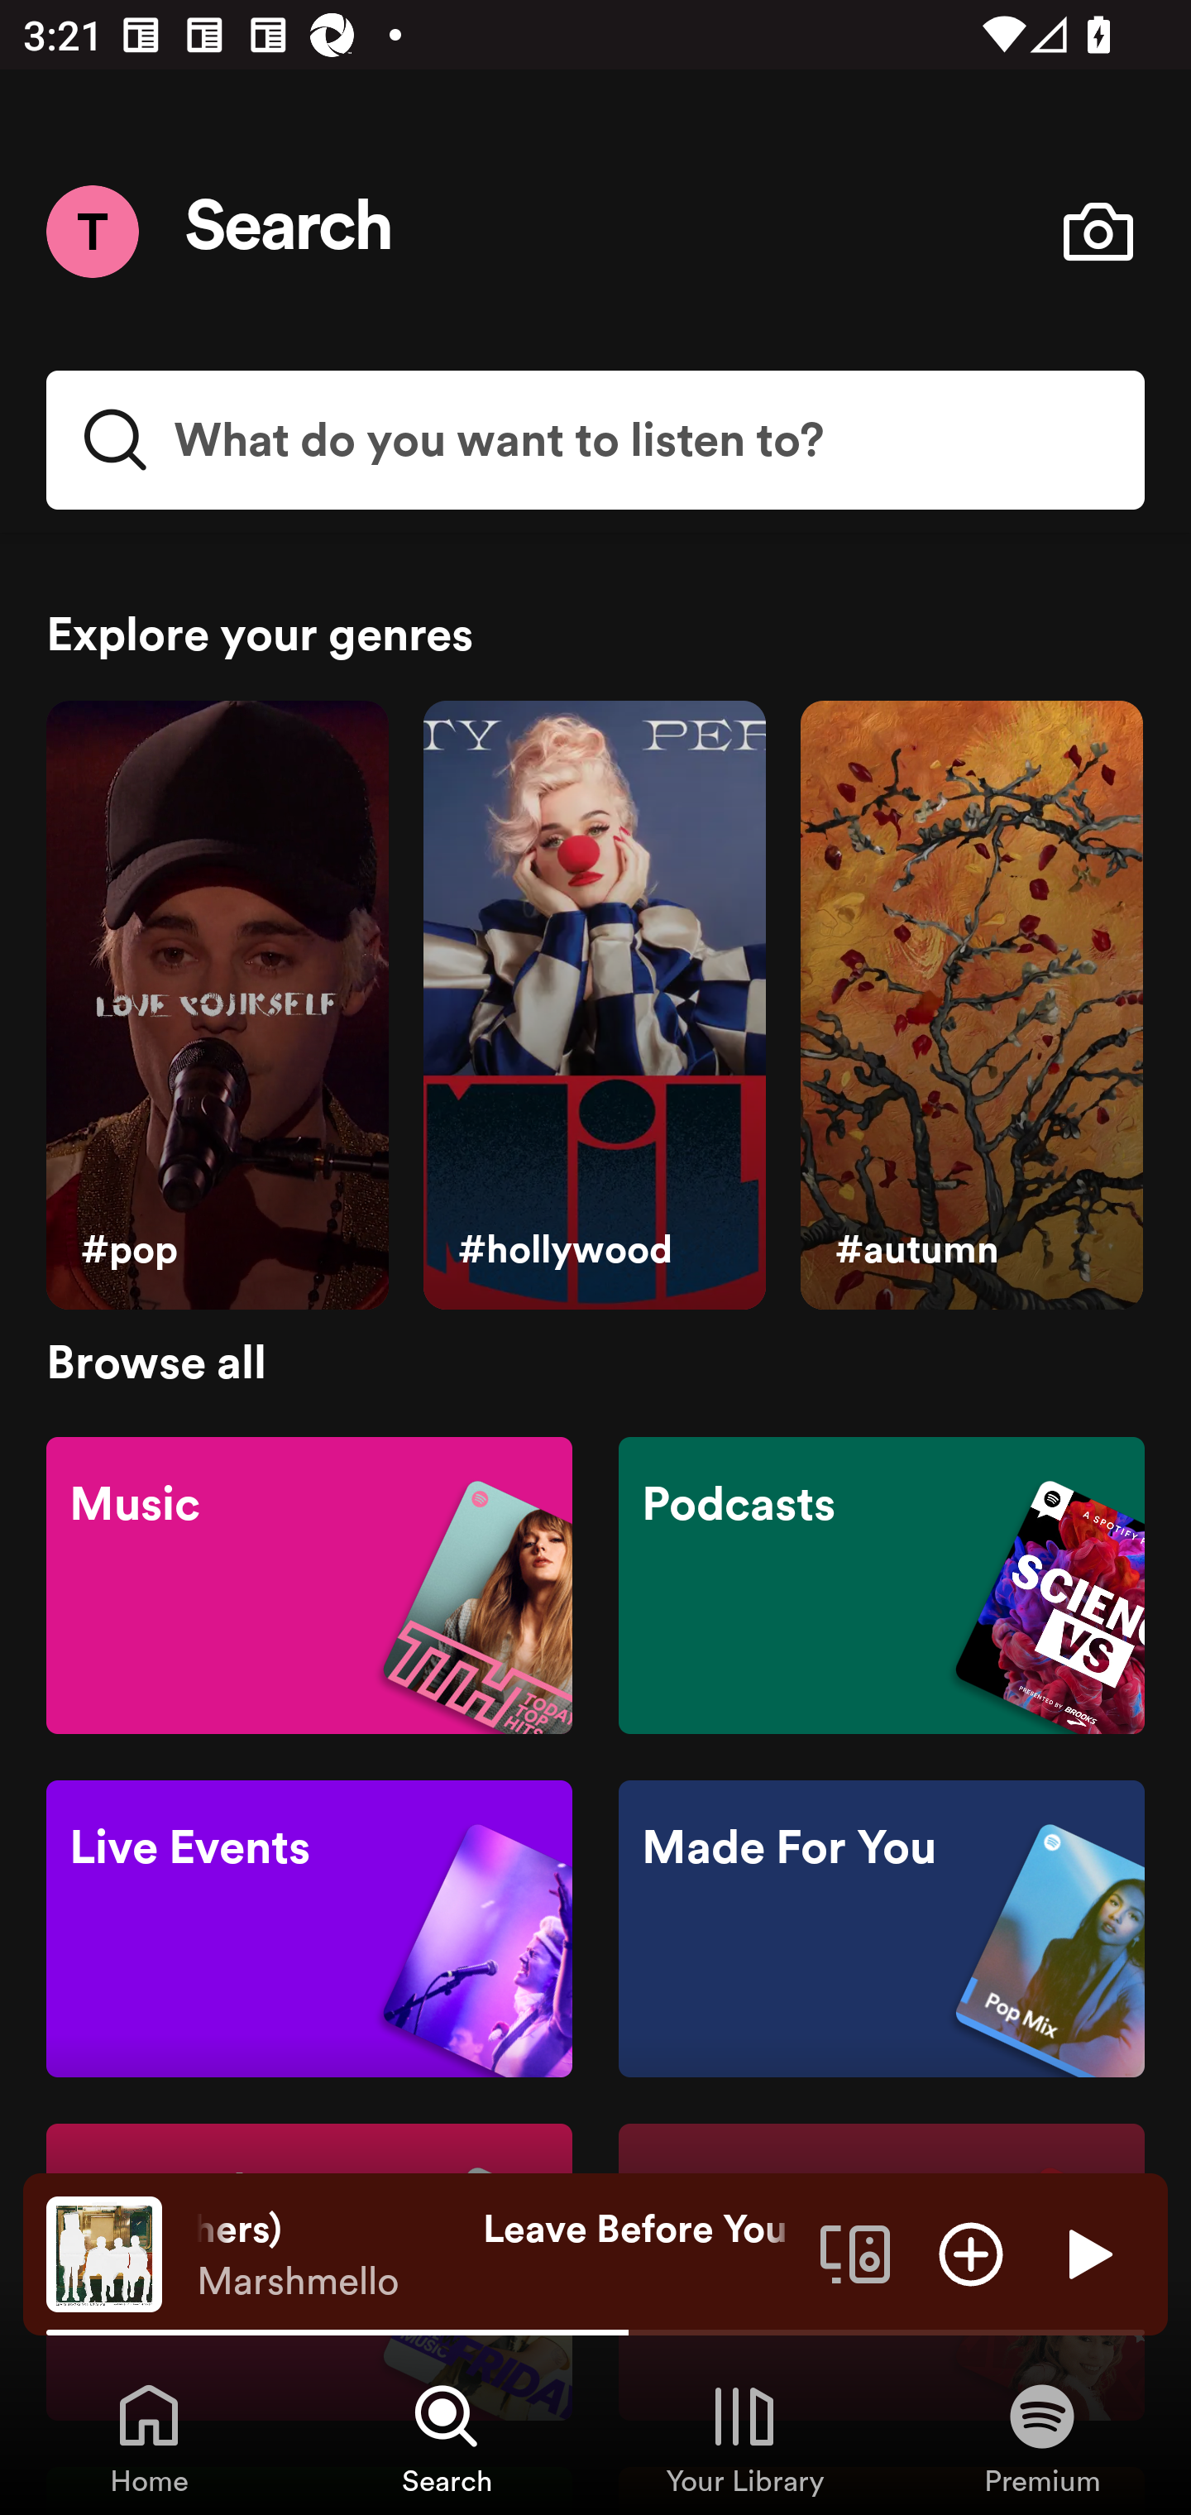 The height and width of the screenshot is (2515, 1191). I want to click on Podcasts, so click(881, 1583).